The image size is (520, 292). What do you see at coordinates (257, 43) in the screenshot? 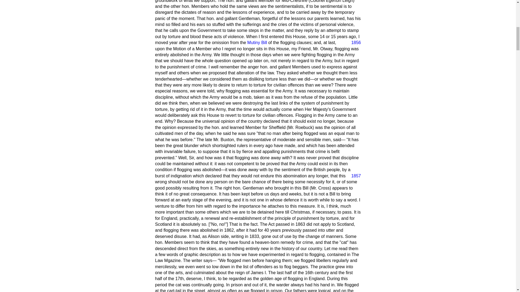
I see `Mutiny Bill` at bounding box center [257, 43].